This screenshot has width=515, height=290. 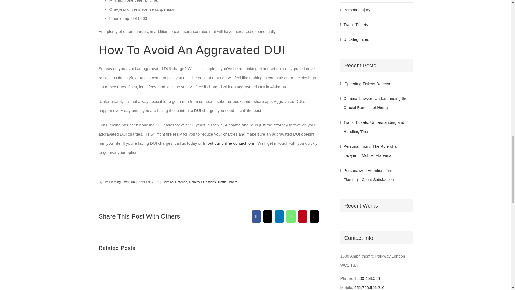 I want to click on Posts by Tim Fleming Law Firm, so click(x=119, y=182).